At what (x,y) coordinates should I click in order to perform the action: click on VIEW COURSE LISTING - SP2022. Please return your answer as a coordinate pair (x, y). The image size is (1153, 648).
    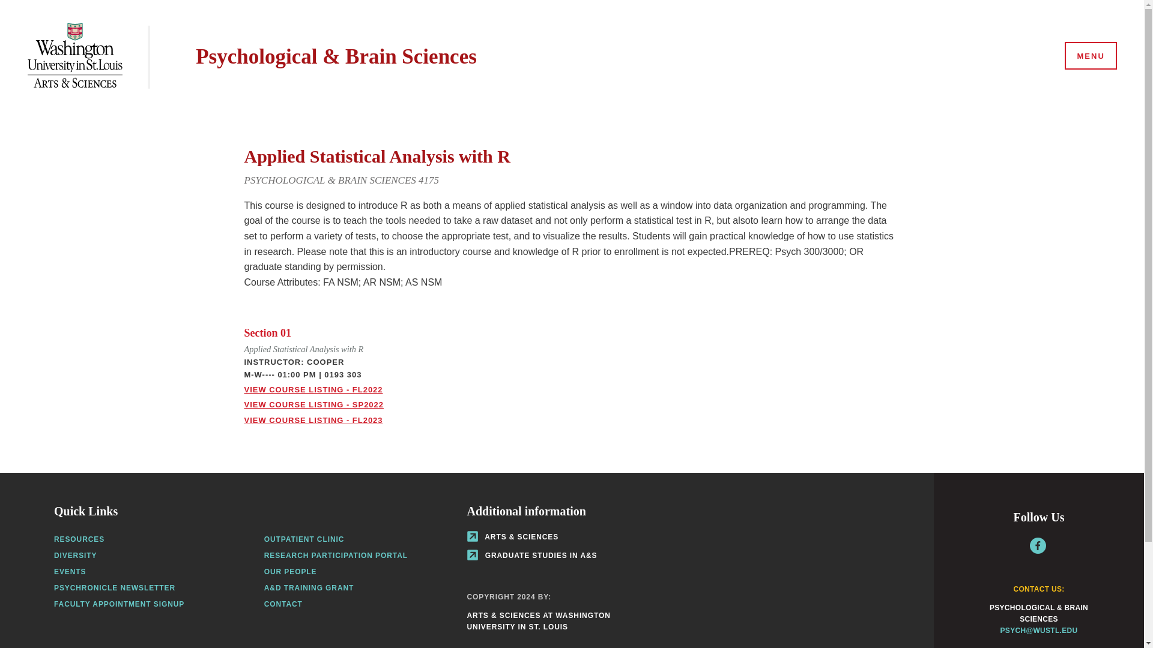
    Looking at the image, I should click on (313, 404).